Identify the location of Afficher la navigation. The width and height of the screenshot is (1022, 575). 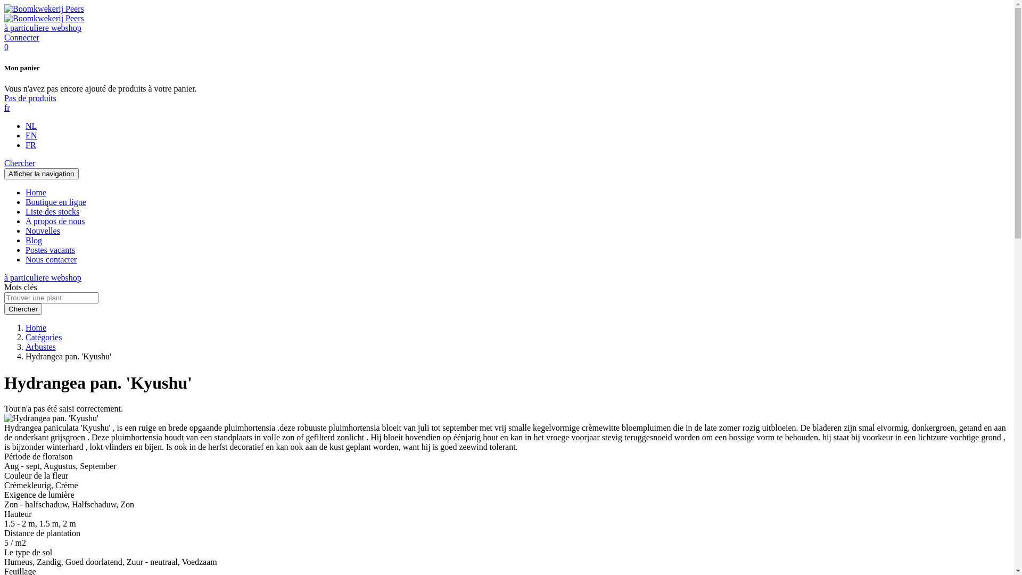
(42, 174).